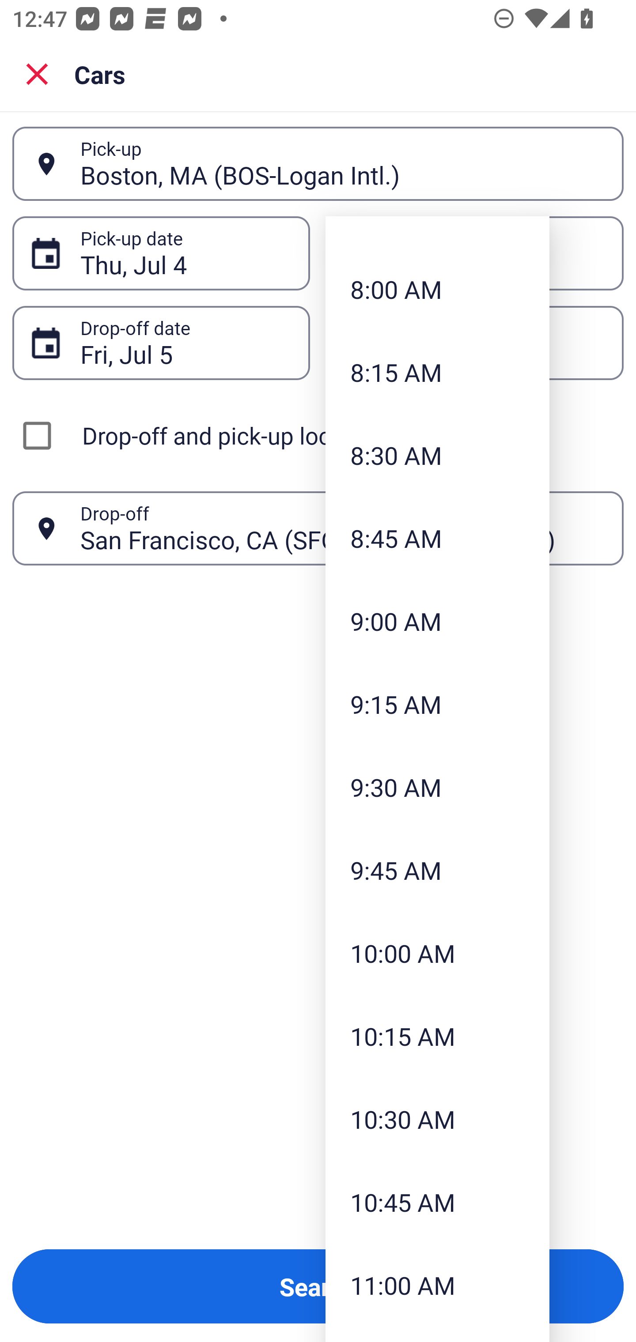 The width and height of the screenshot is (636, 1342). What do you see at coordinates (437, 1036) in the screenshot?
I see `10:15 AM` at bounding box center [437, 1036].